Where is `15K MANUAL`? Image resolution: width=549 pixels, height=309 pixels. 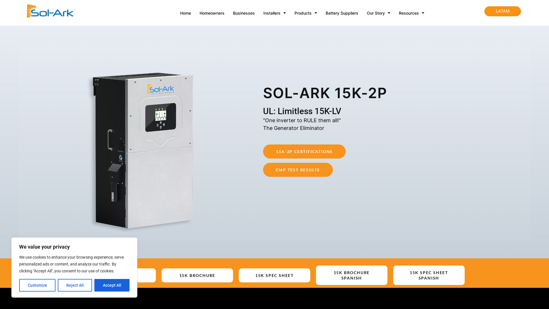
15K MANUAL is located at coordinates (120, 275).